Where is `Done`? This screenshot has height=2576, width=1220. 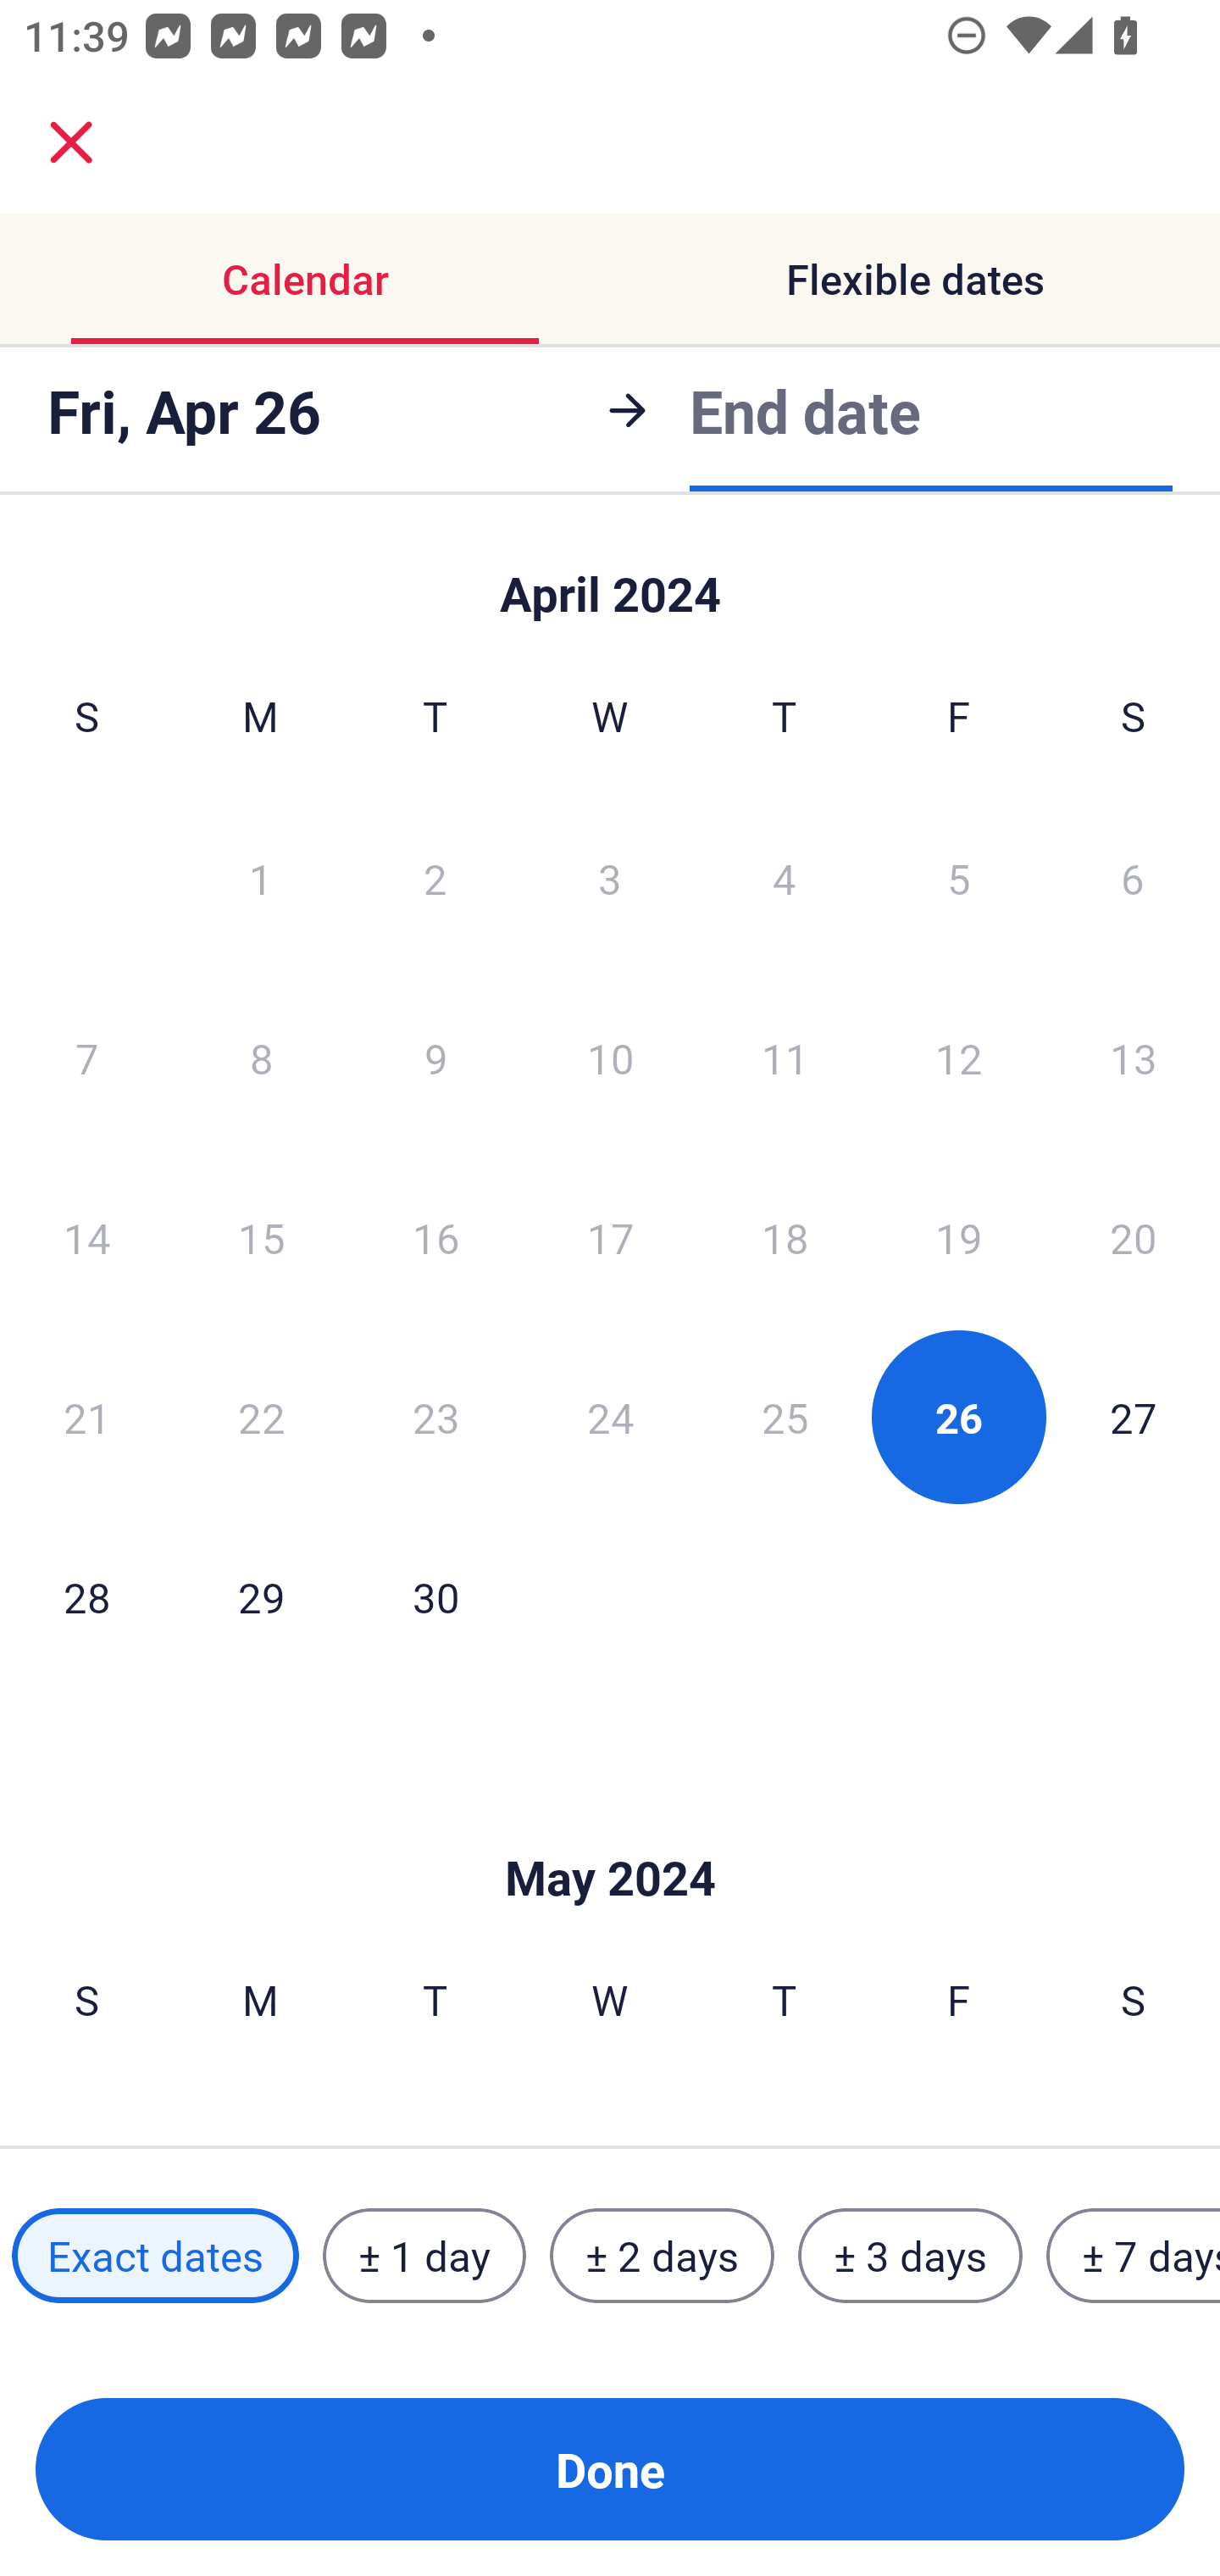 Done is located at coordinates (610, 2469).